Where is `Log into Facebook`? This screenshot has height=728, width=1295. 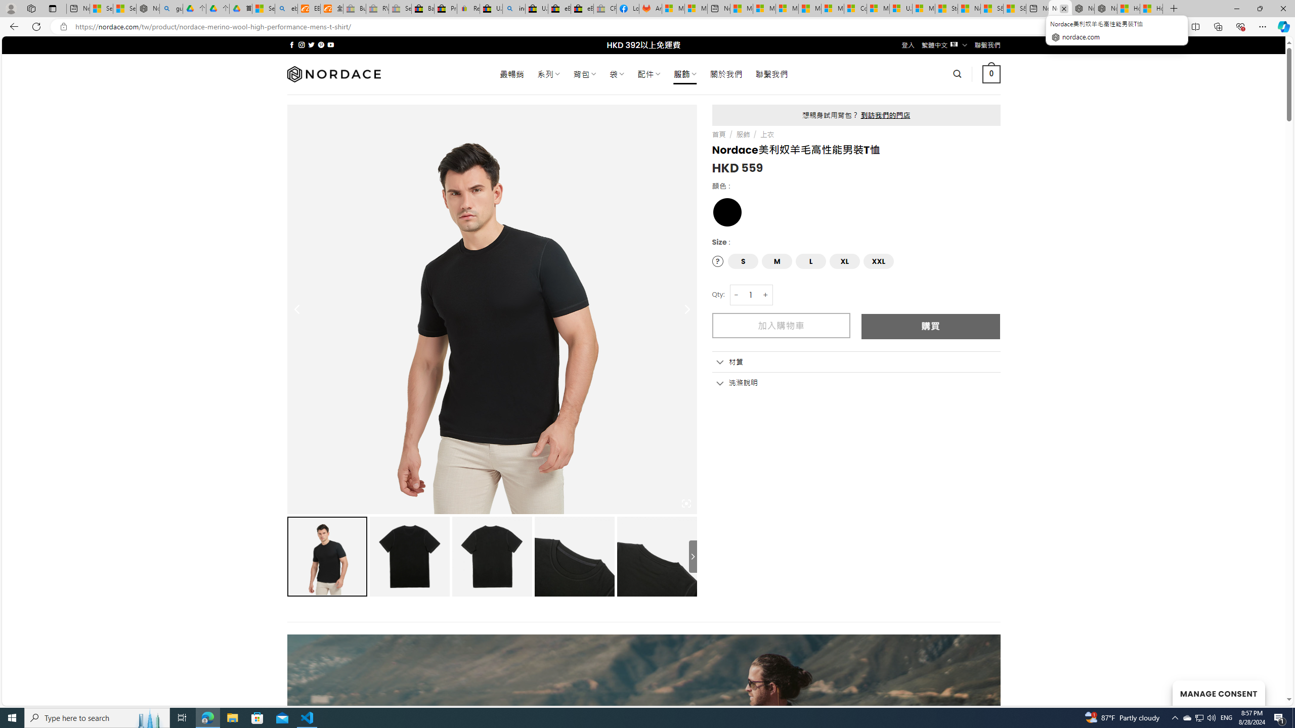 Log into Facebook is located at coordinates (628, 9).